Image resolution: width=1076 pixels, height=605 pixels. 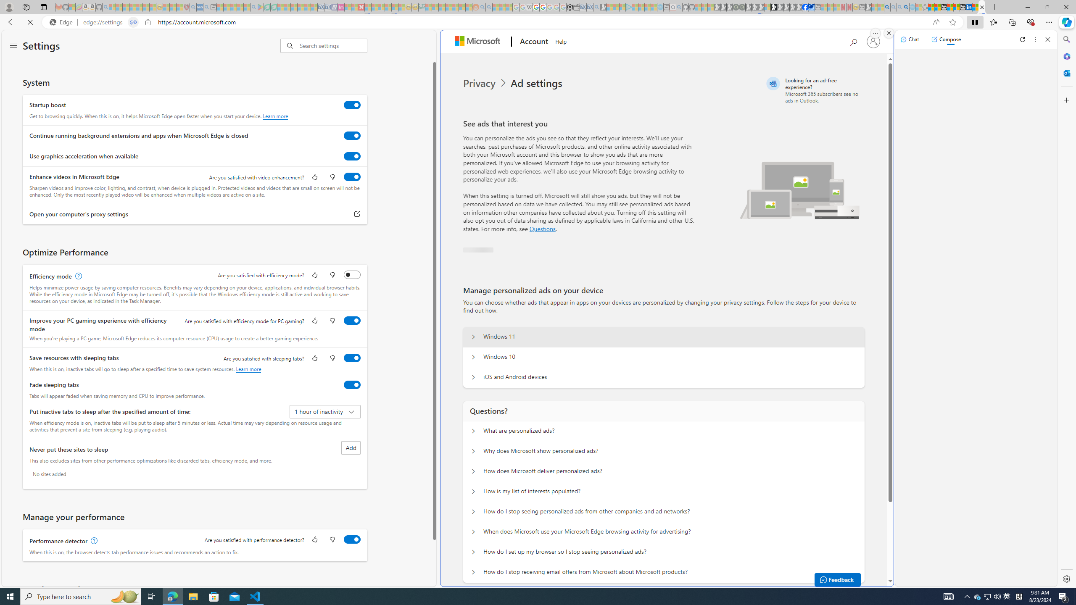 I want to click on Kinda Frugal - MSN - Sleeping, so click(x=456, y=7).